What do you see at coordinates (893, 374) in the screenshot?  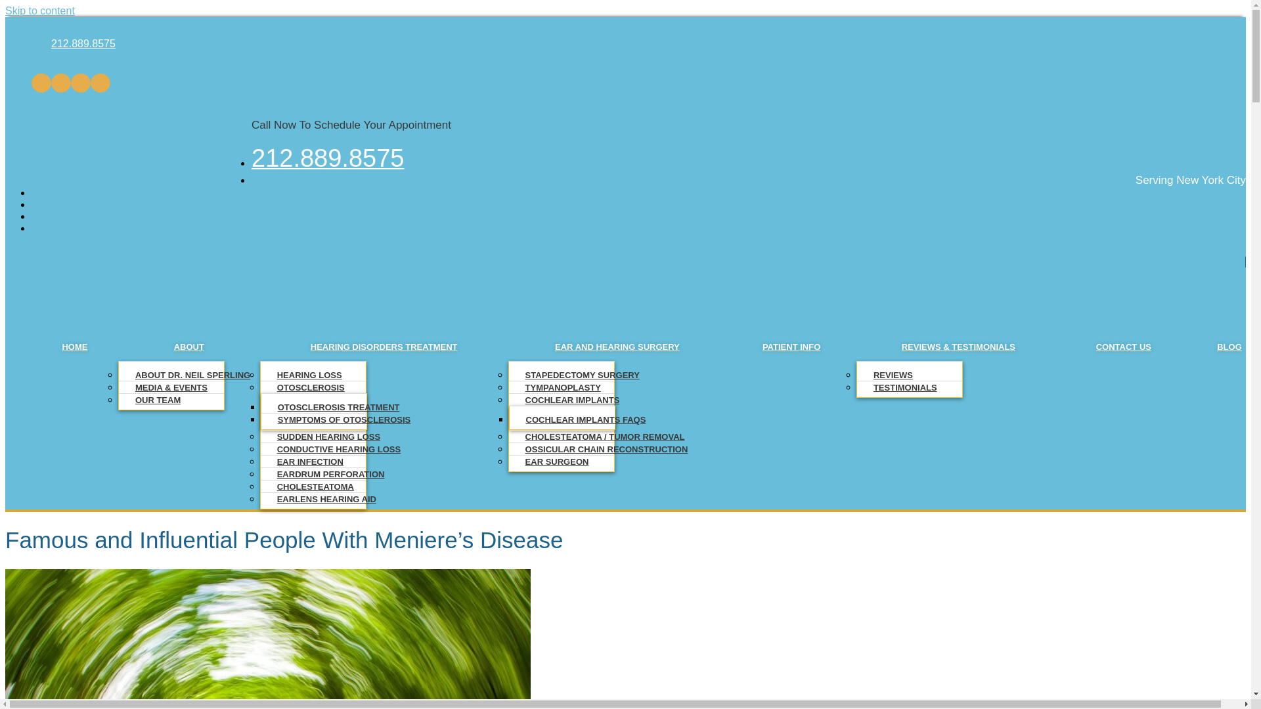 I see `REVIEWS` at bounding box center [893, 374].